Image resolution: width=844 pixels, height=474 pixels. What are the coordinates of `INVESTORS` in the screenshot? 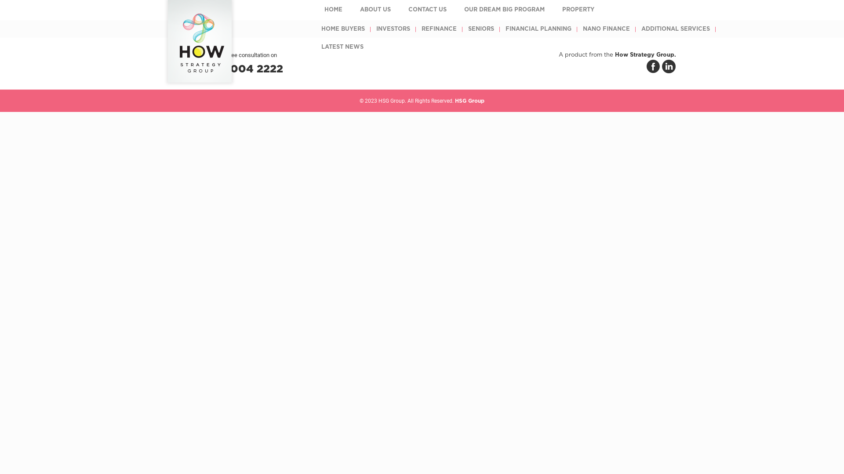 It's located at (393, 29).